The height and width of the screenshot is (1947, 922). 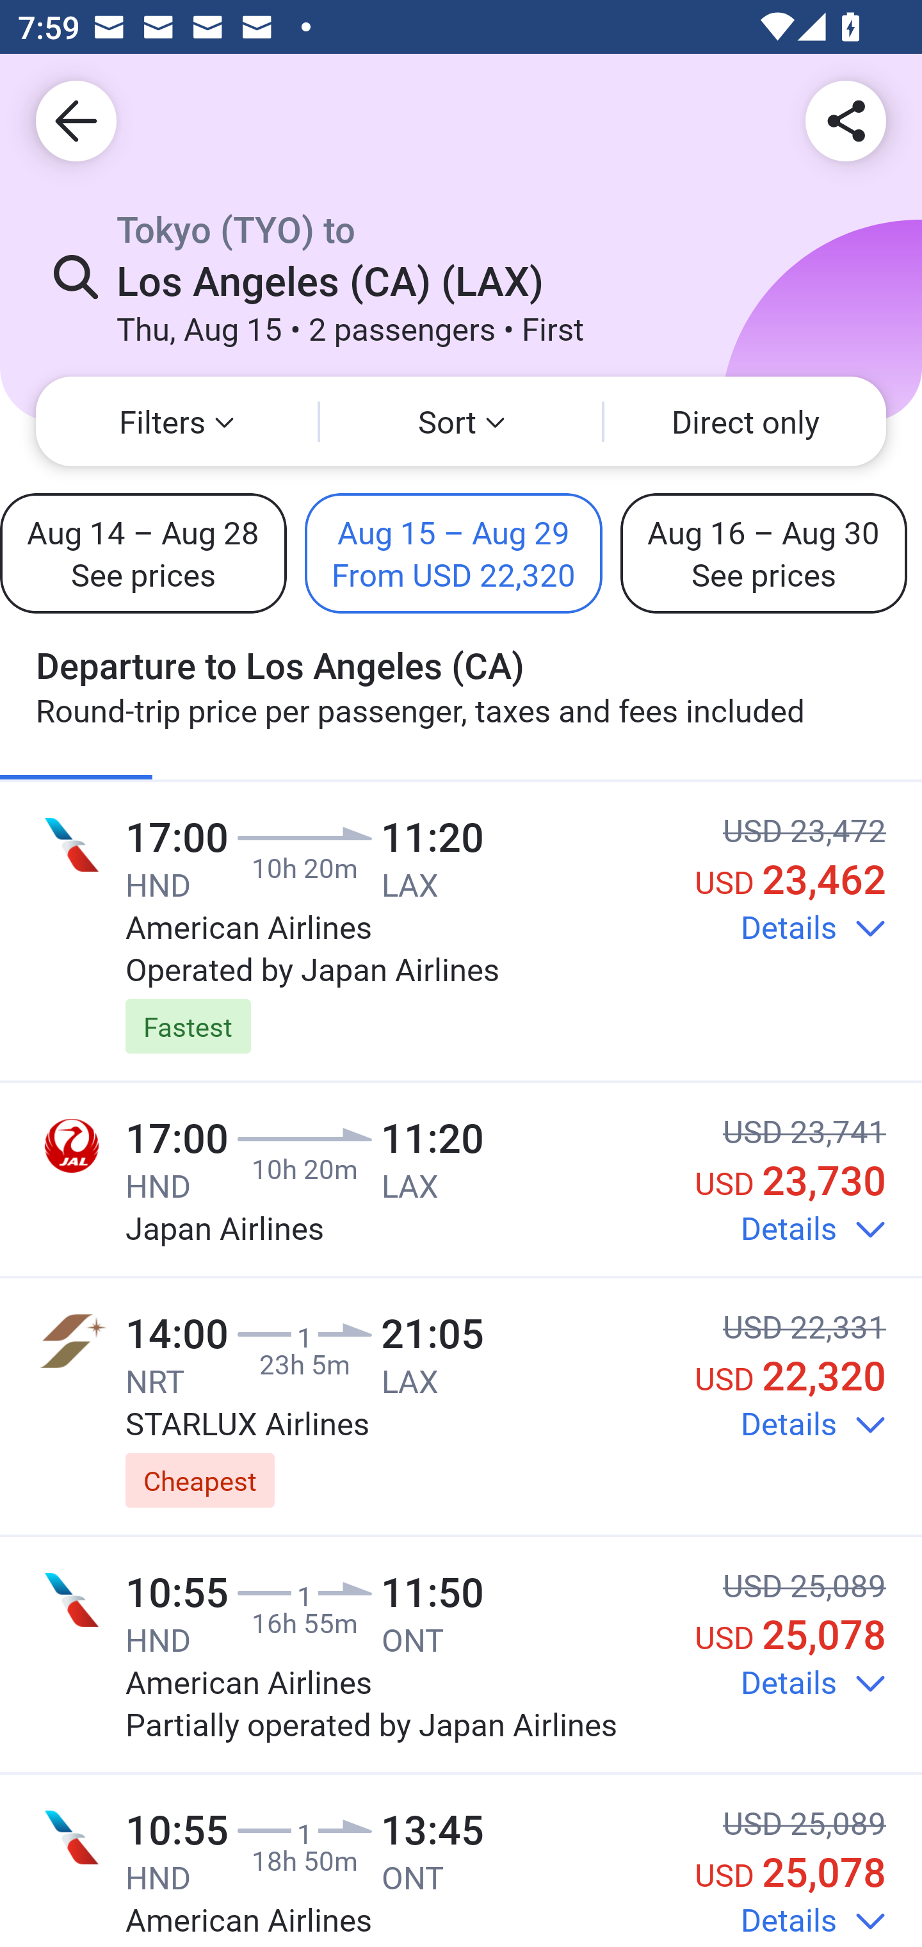 I want to click on Aug 15 – Aug 29 From USD 22,320, so click(x=453, y=553).